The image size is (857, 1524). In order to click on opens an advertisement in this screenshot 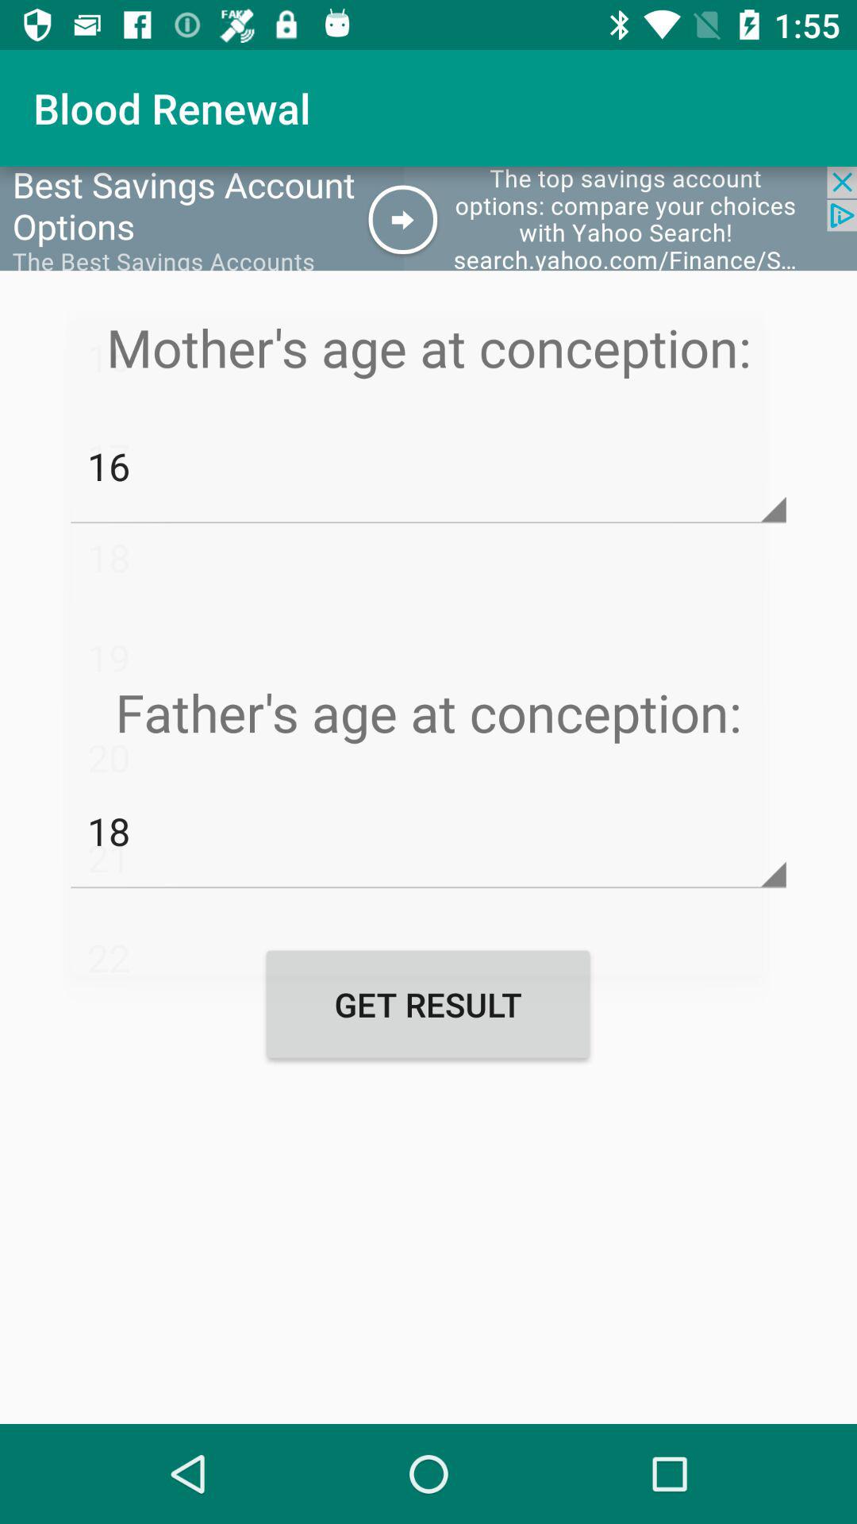, I will do `click(428, 219)`.